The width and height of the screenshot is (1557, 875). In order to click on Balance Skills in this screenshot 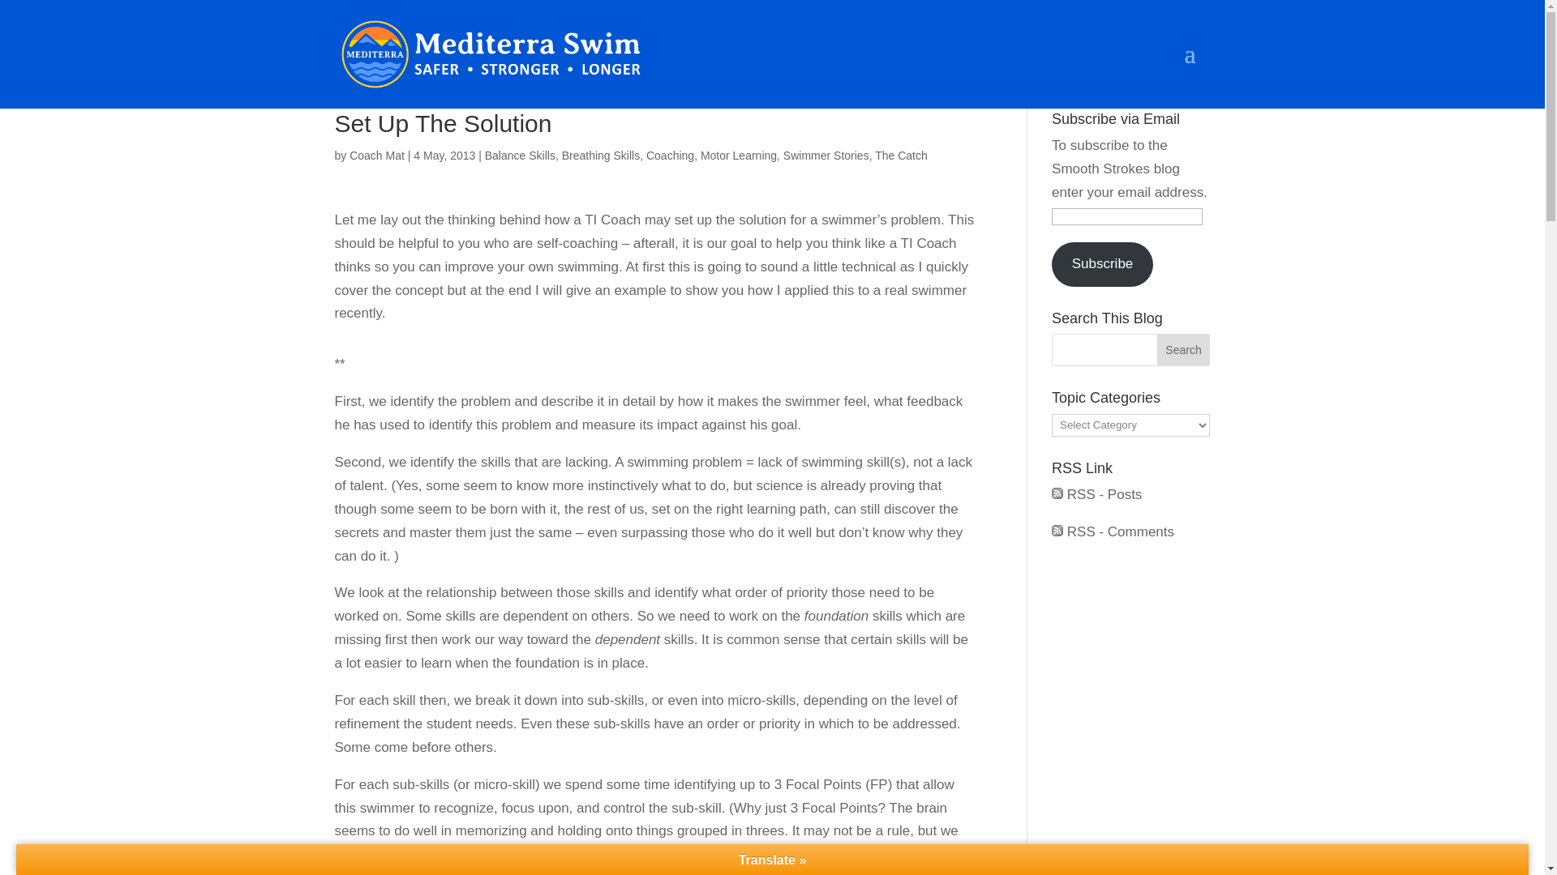, I will do `click(520, 155)`.